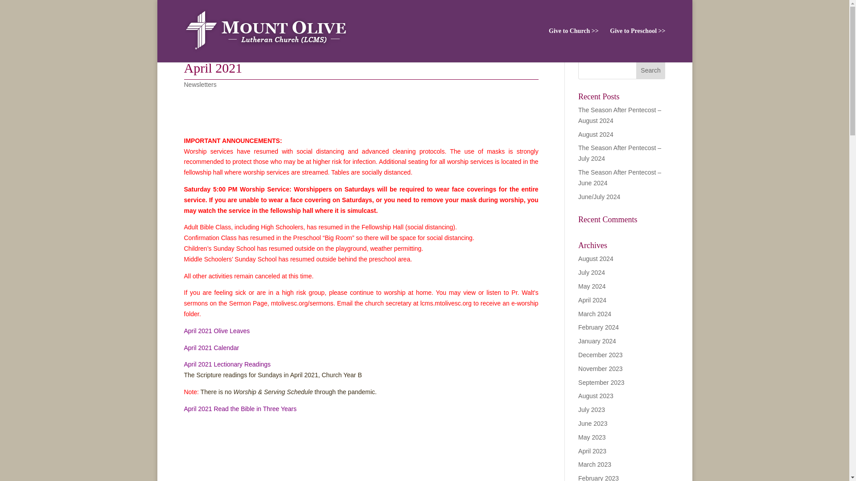 Image resolution: width=856 pixels, height=481 pixels. I want to click on July 2024, so click(592, 272).